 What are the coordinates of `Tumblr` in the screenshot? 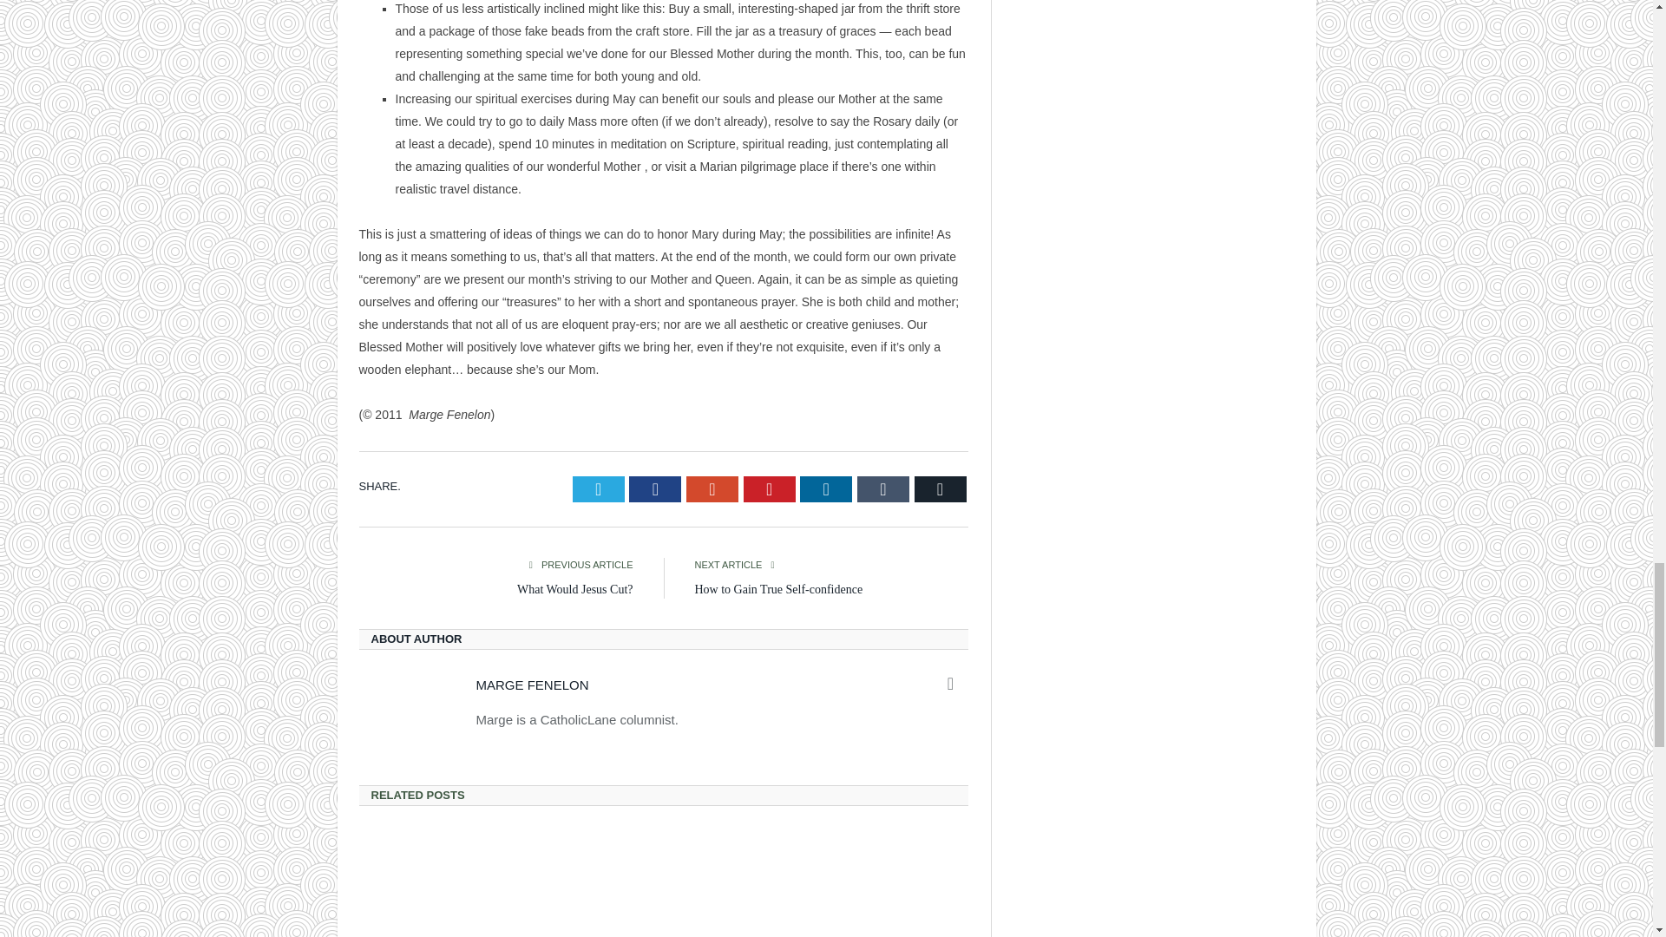 It's located at (883, 488).